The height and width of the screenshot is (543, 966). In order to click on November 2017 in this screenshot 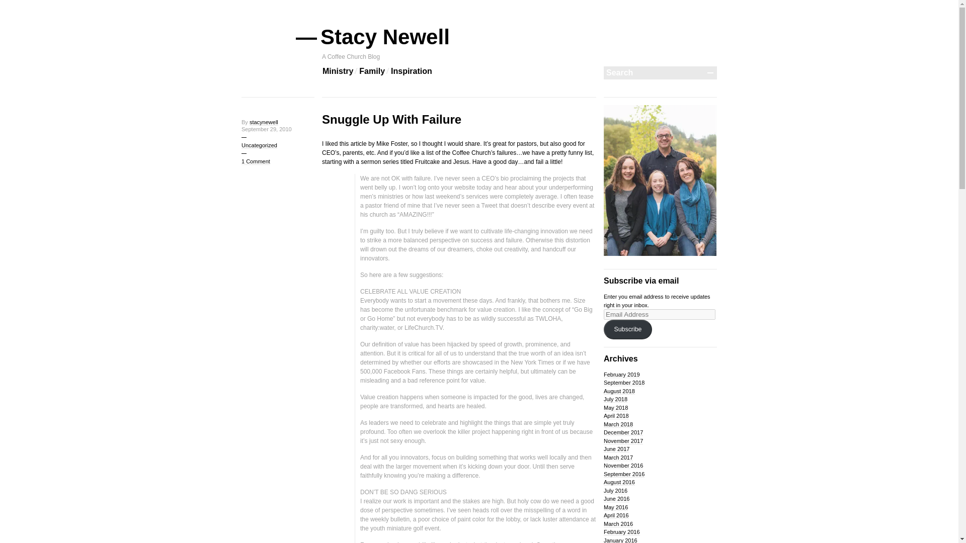, I will do `click(623, 441)`.